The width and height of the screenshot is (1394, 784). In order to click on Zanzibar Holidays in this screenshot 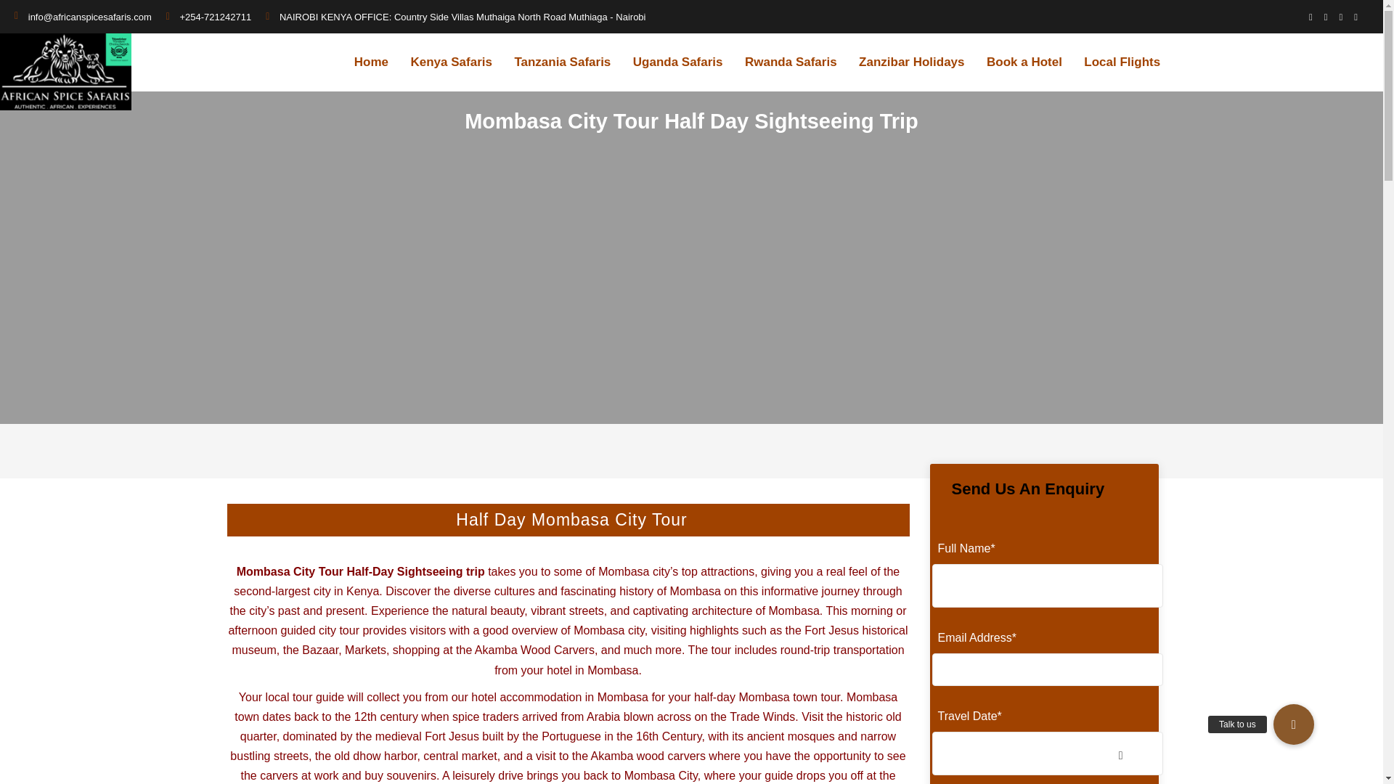, I will do `click(911, 62)`.